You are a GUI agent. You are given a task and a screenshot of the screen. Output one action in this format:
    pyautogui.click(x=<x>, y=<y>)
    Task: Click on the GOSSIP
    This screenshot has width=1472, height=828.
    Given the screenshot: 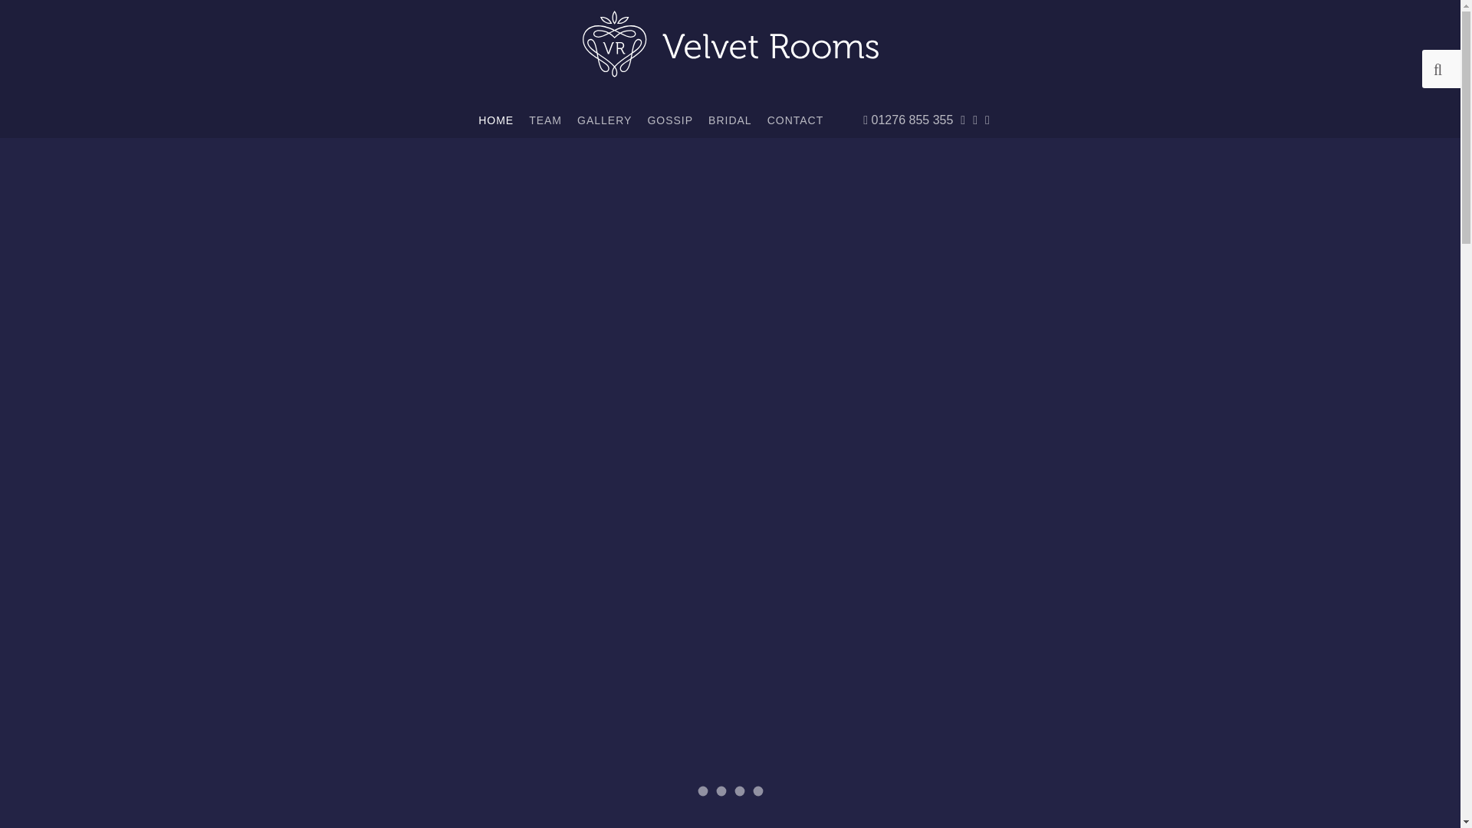 What is the action you would take?
    pyautogui.click(x=669, y=120)
    